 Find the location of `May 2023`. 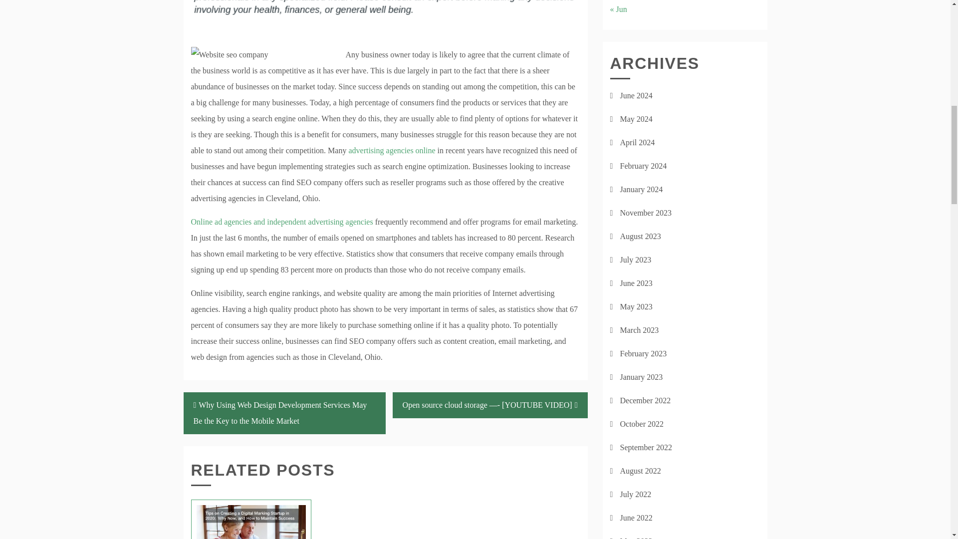

May 2023 is located at coordinates (636, 306).